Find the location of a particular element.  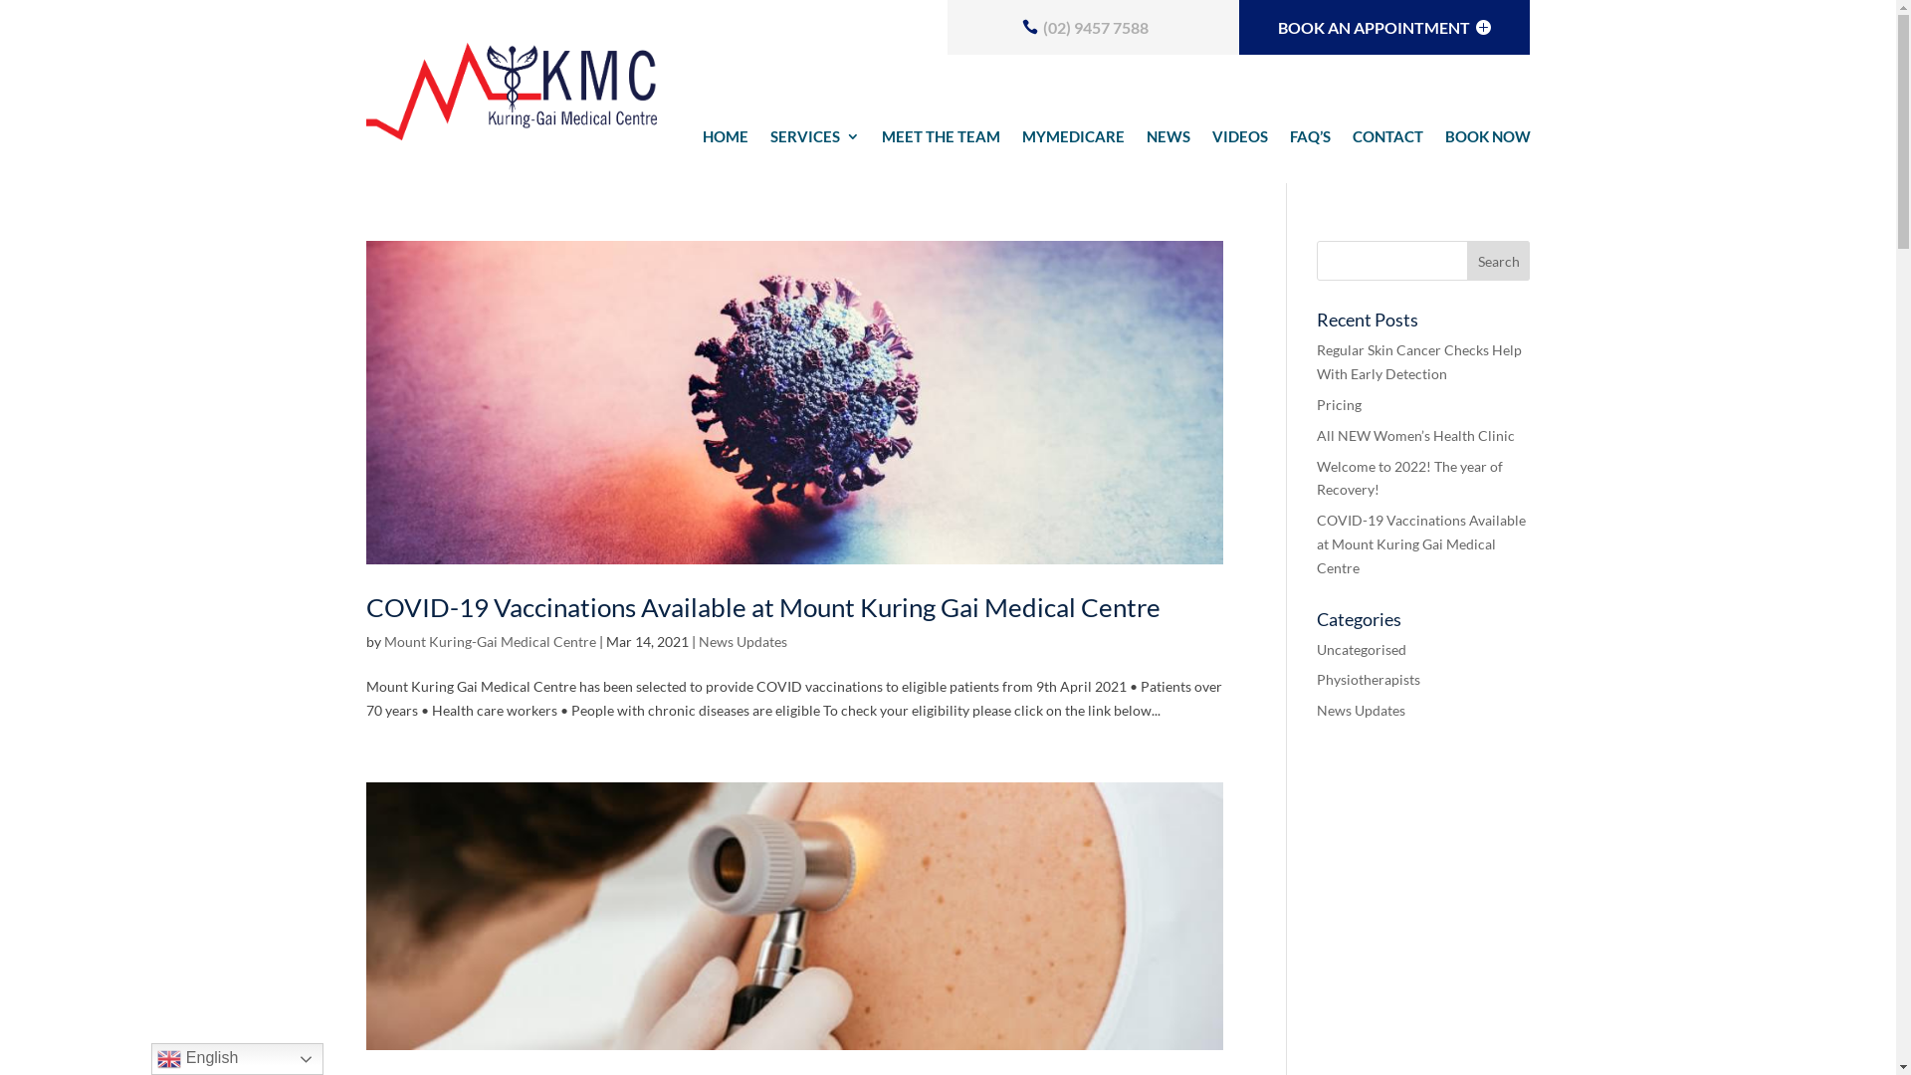

Pricing is located at coordinates (1340, 404).